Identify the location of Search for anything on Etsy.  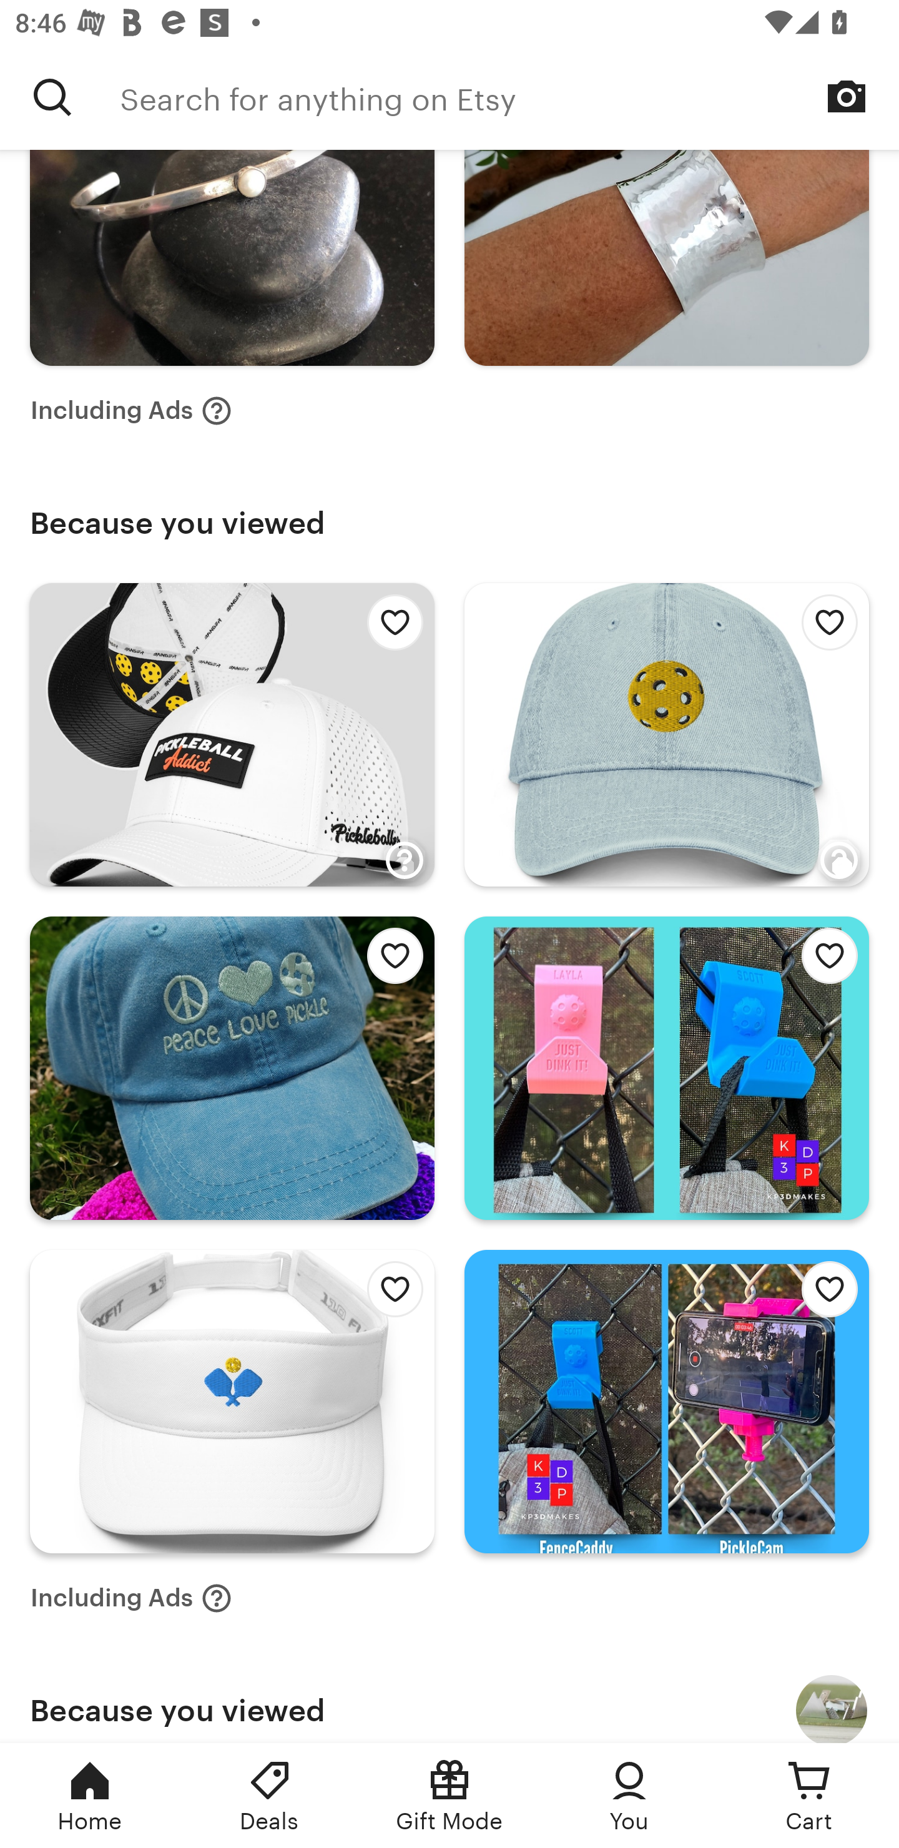
(509, 97).